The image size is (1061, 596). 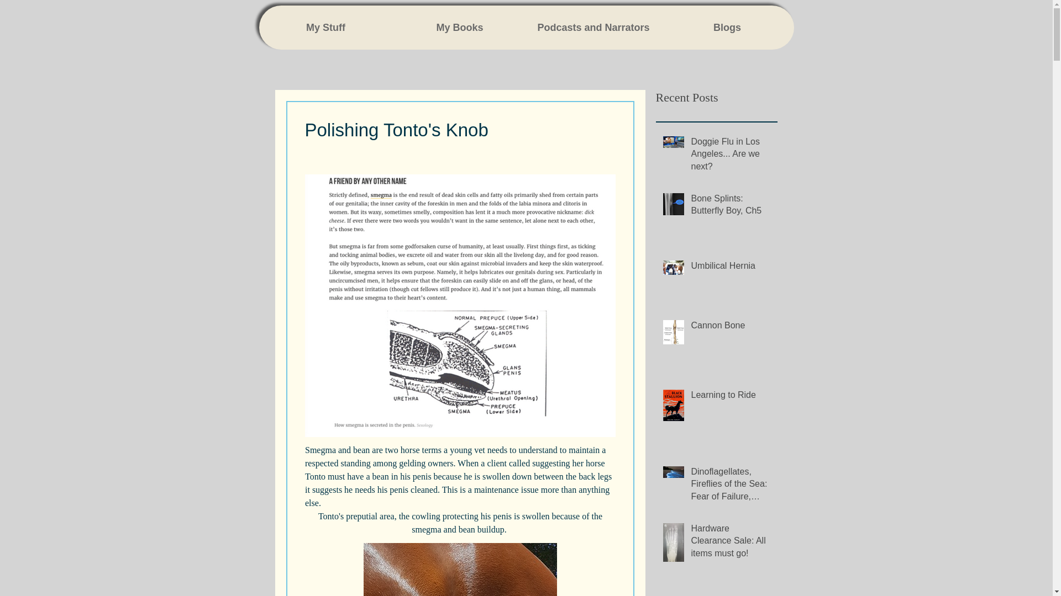 I want to click on Learning to Ride, so click(x=730, y=397).